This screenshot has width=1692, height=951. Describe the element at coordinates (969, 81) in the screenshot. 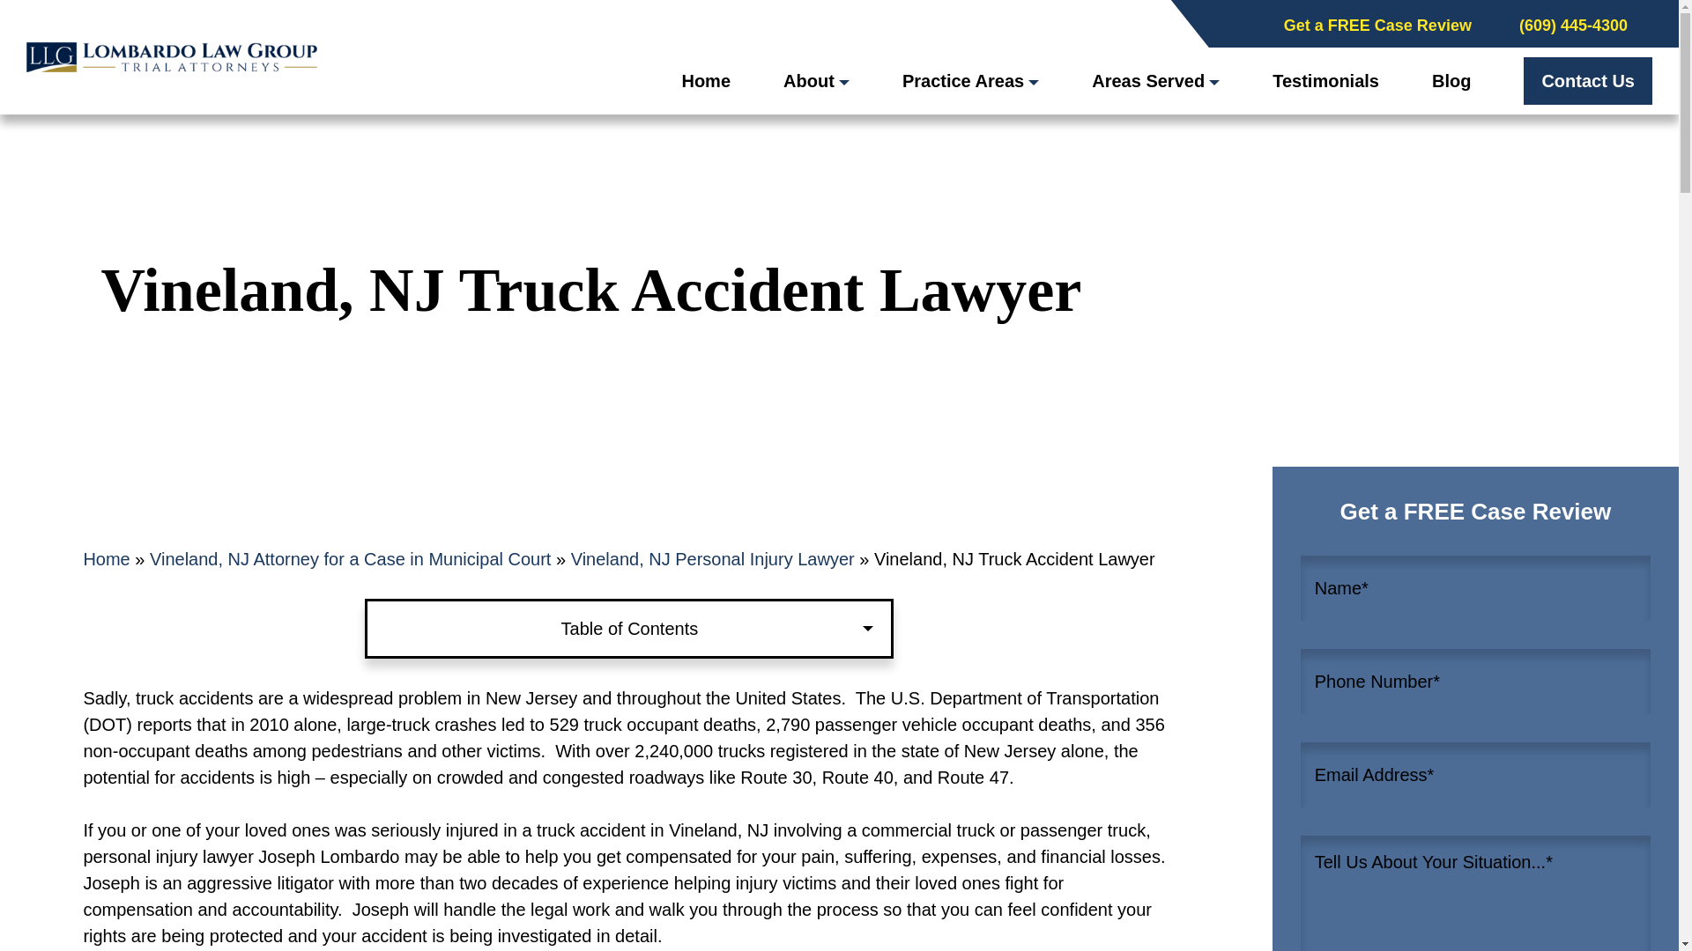

I see `Practice Areas` at that location.